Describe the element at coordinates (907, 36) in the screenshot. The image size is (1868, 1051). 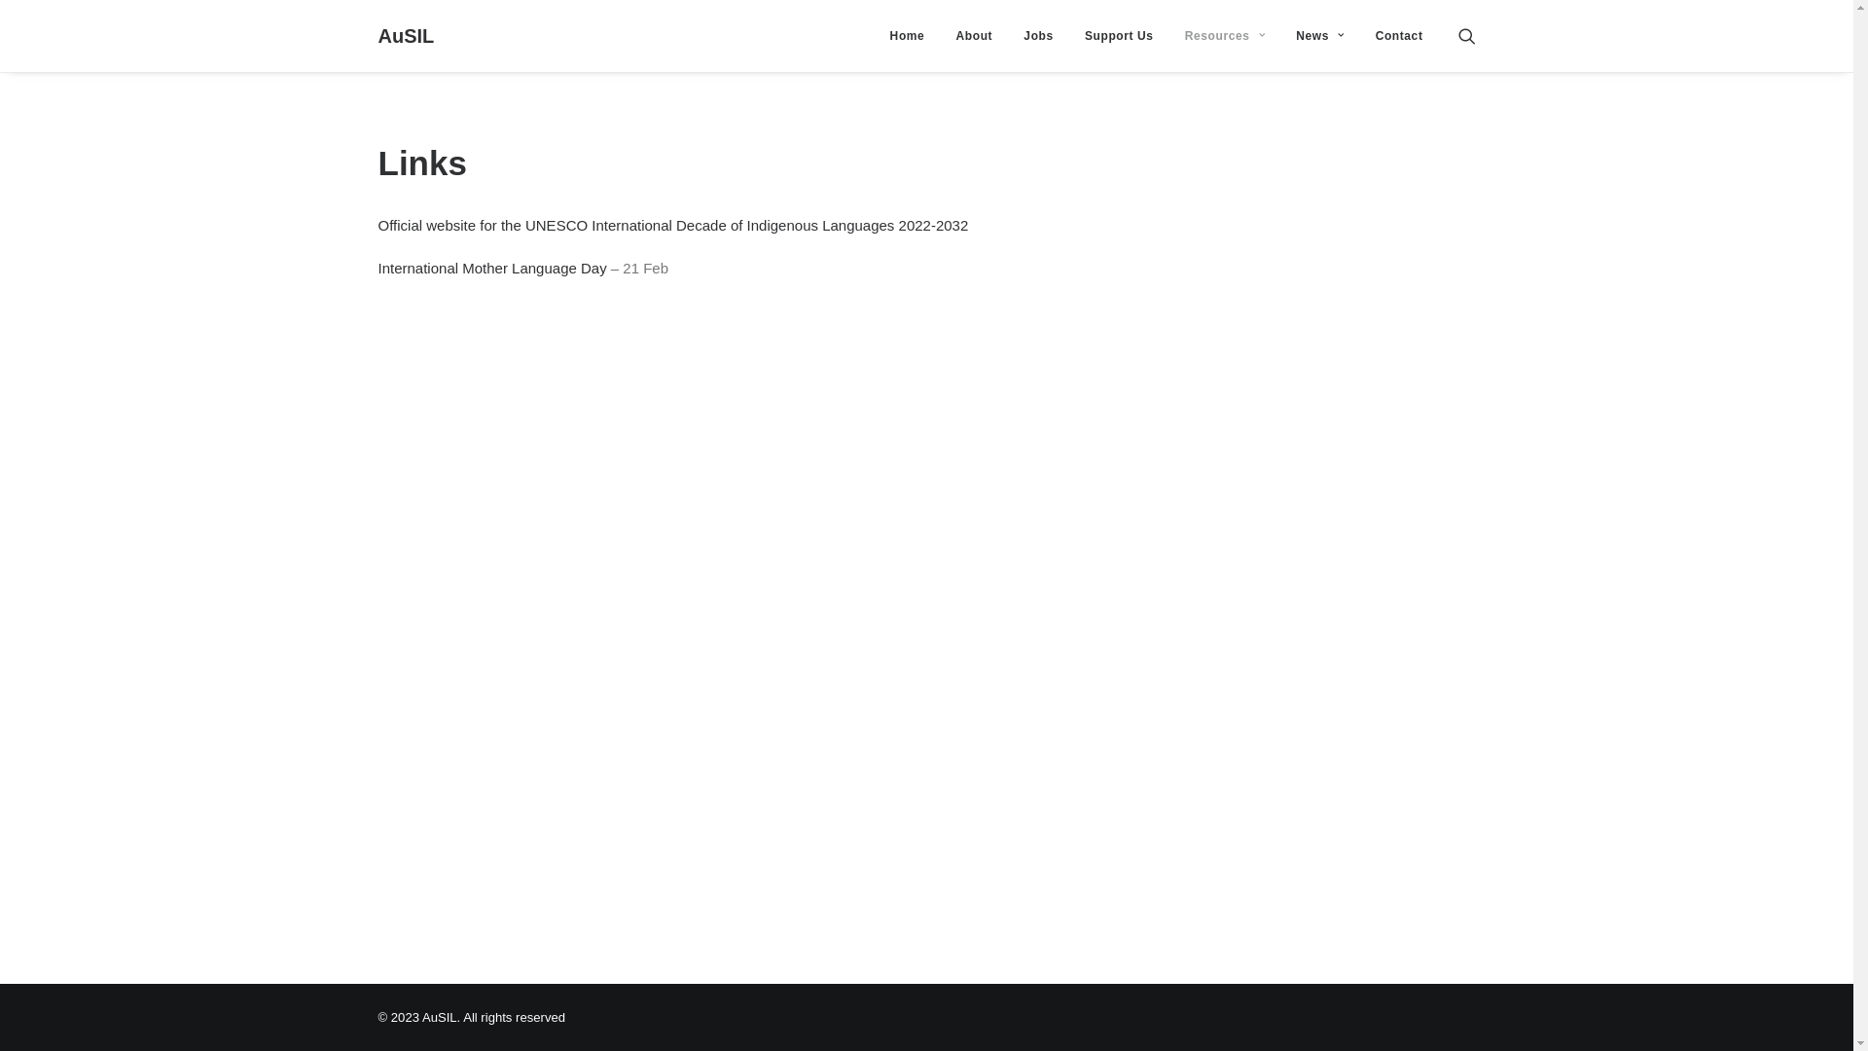
I see `Home` at that location.